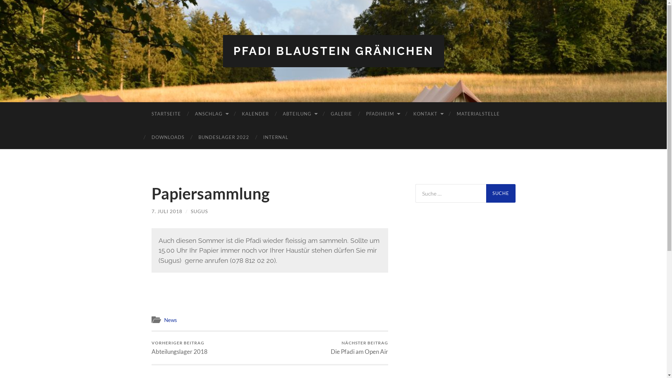 This screenshot has width=672, height=378. I want to click on STARTSEITE, so click(166, 114).